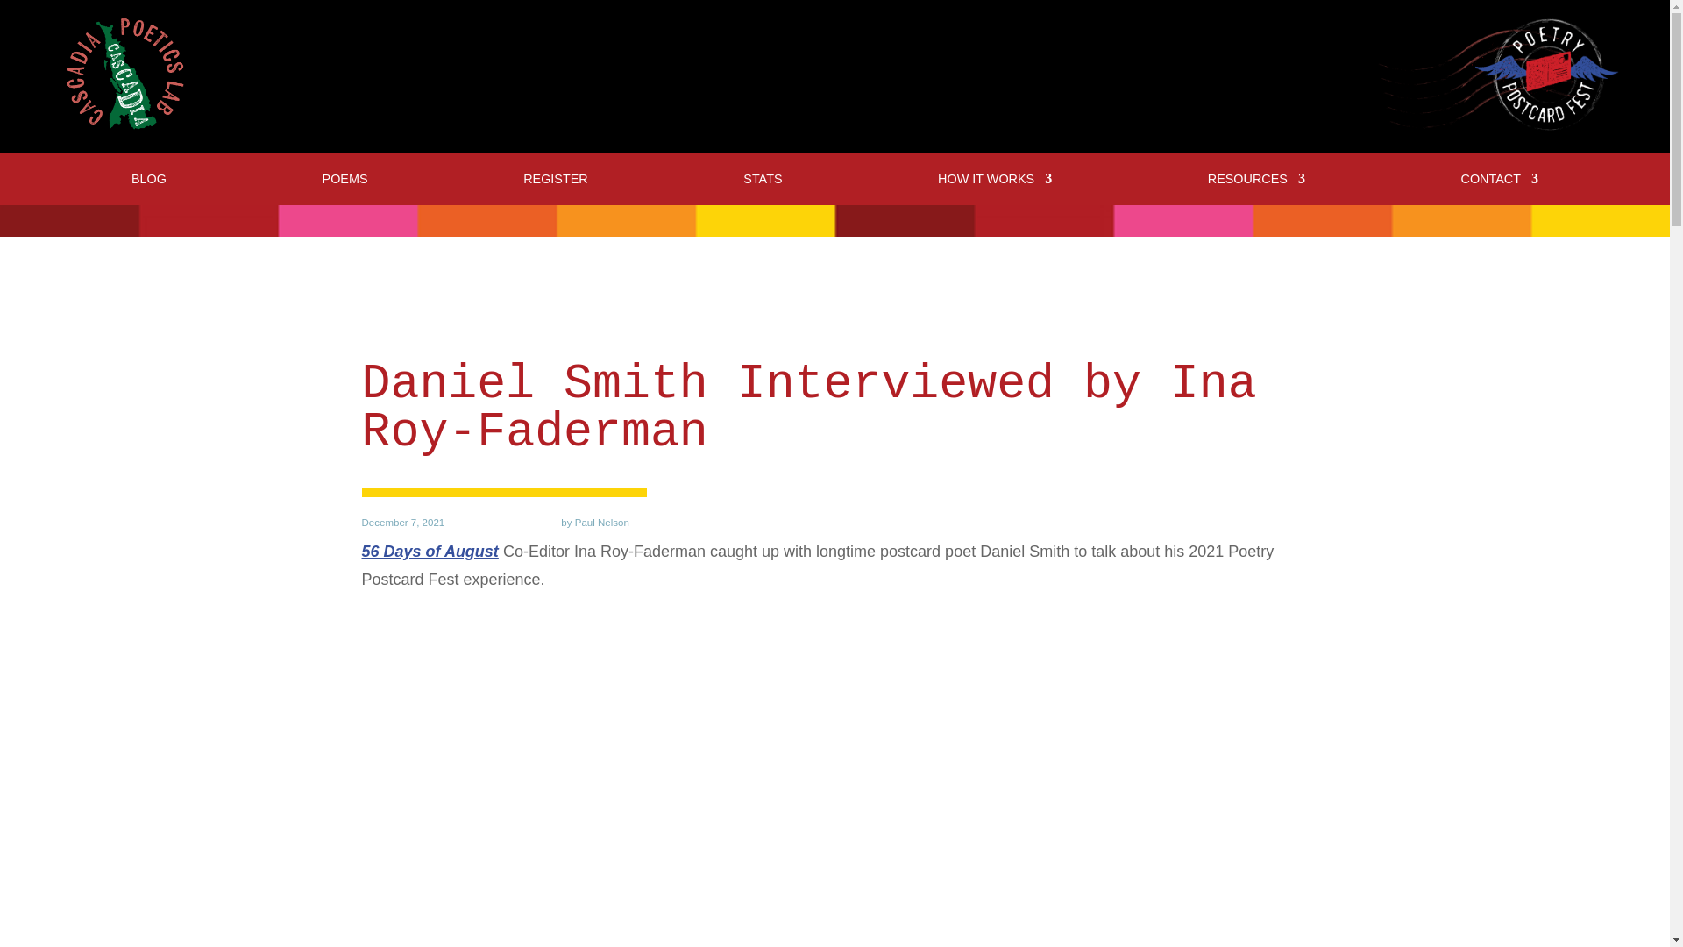 This screenshot has width=1683, height=947. Describe the element at coordinates (1257, 182) in the screenshot. I see `RESOURCES` at that location.